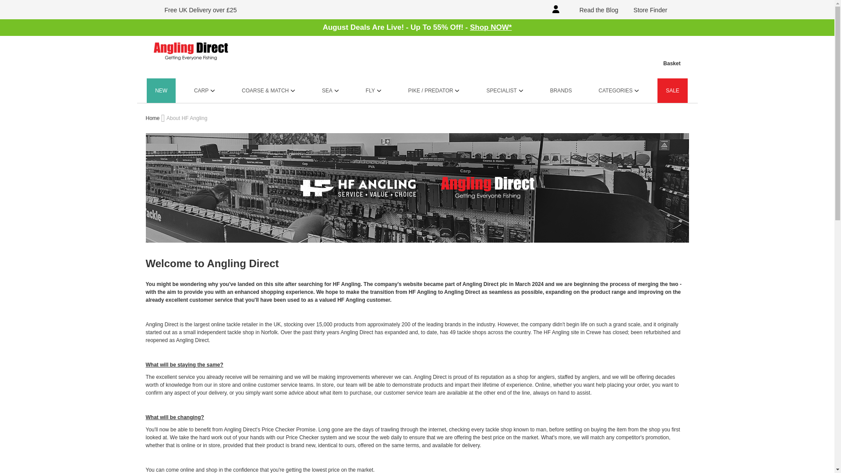 This screenshot has width=841, height=473. What do you see at coordinates (195, 10) in the screenshot?
I see `Delivery information` at bounding box center [195, 10].